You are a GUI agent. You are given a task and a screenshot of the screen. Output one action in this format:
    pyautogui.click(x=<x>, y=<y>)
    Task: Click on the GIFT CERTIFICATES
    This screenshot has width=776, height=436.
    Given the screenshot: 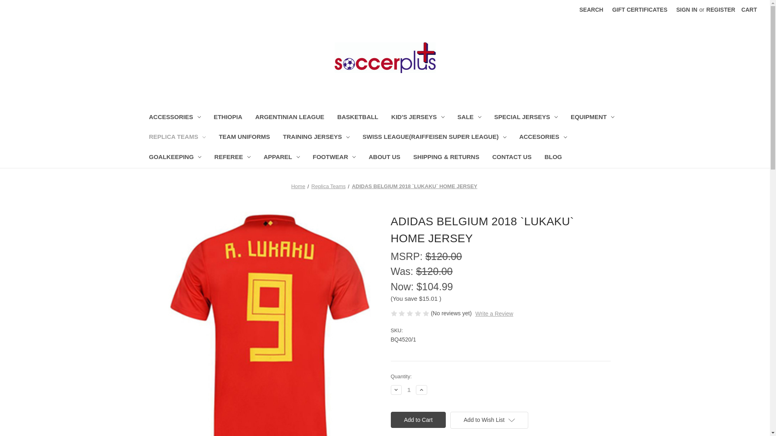 What is the action you would take?
    pyautogui.click(x=639, y=10)
    